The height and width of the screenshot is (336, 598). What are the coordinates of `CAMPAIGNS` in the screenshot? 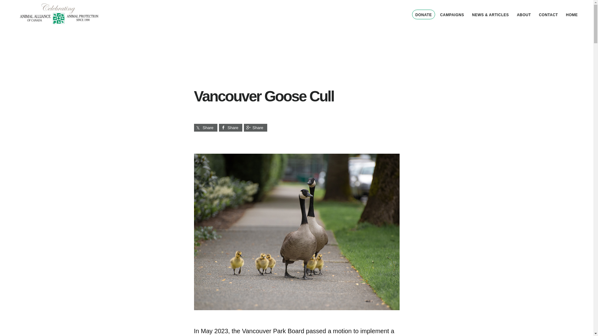 It's located at (452, 15).